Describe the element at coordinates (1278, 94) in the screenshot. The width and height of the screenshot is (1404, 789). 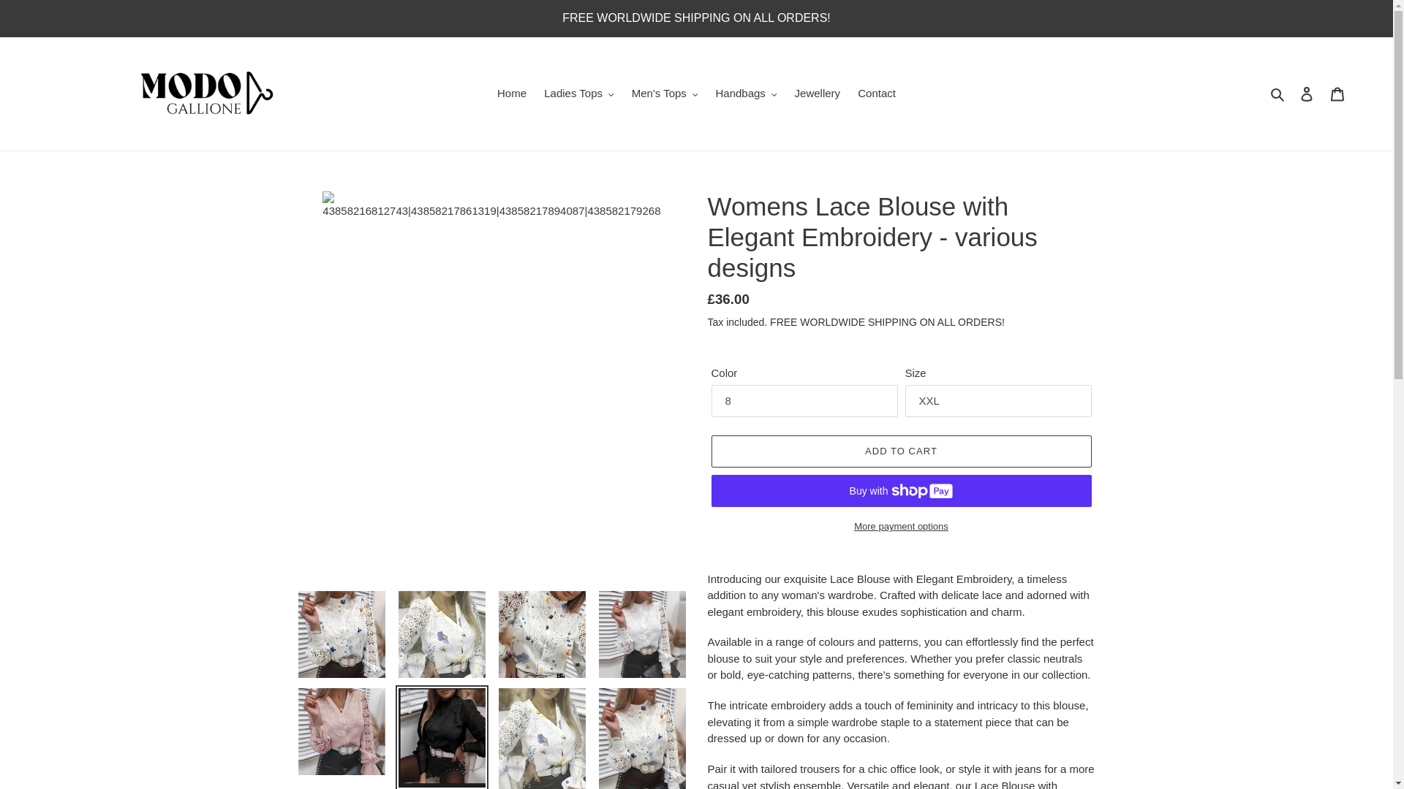
I see `Search` at that location.